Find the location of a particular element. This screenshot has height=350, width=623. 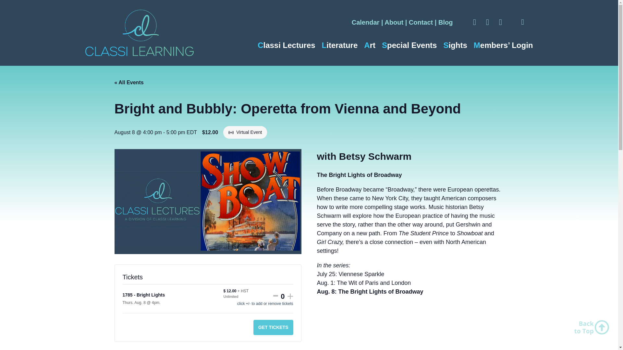

Blog is located at coordinates (446, 22).